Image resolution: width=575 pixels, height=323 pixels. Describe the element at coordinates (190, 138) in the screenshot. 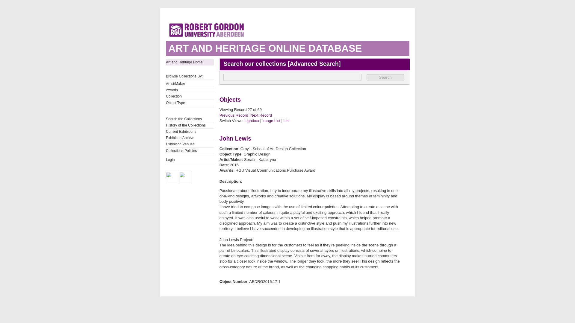

I see `Exhibition Archive` at that location.